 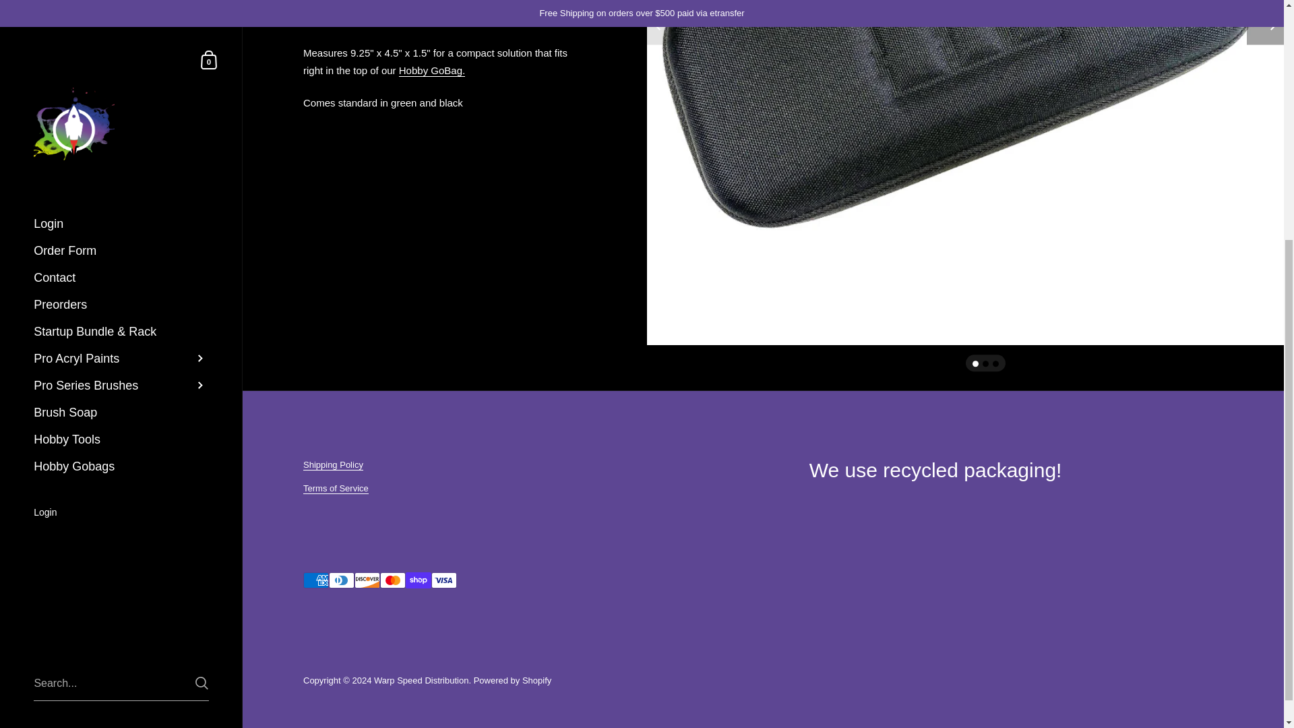 I want to click on Hobby GoBag., so click(x=431, y=71).